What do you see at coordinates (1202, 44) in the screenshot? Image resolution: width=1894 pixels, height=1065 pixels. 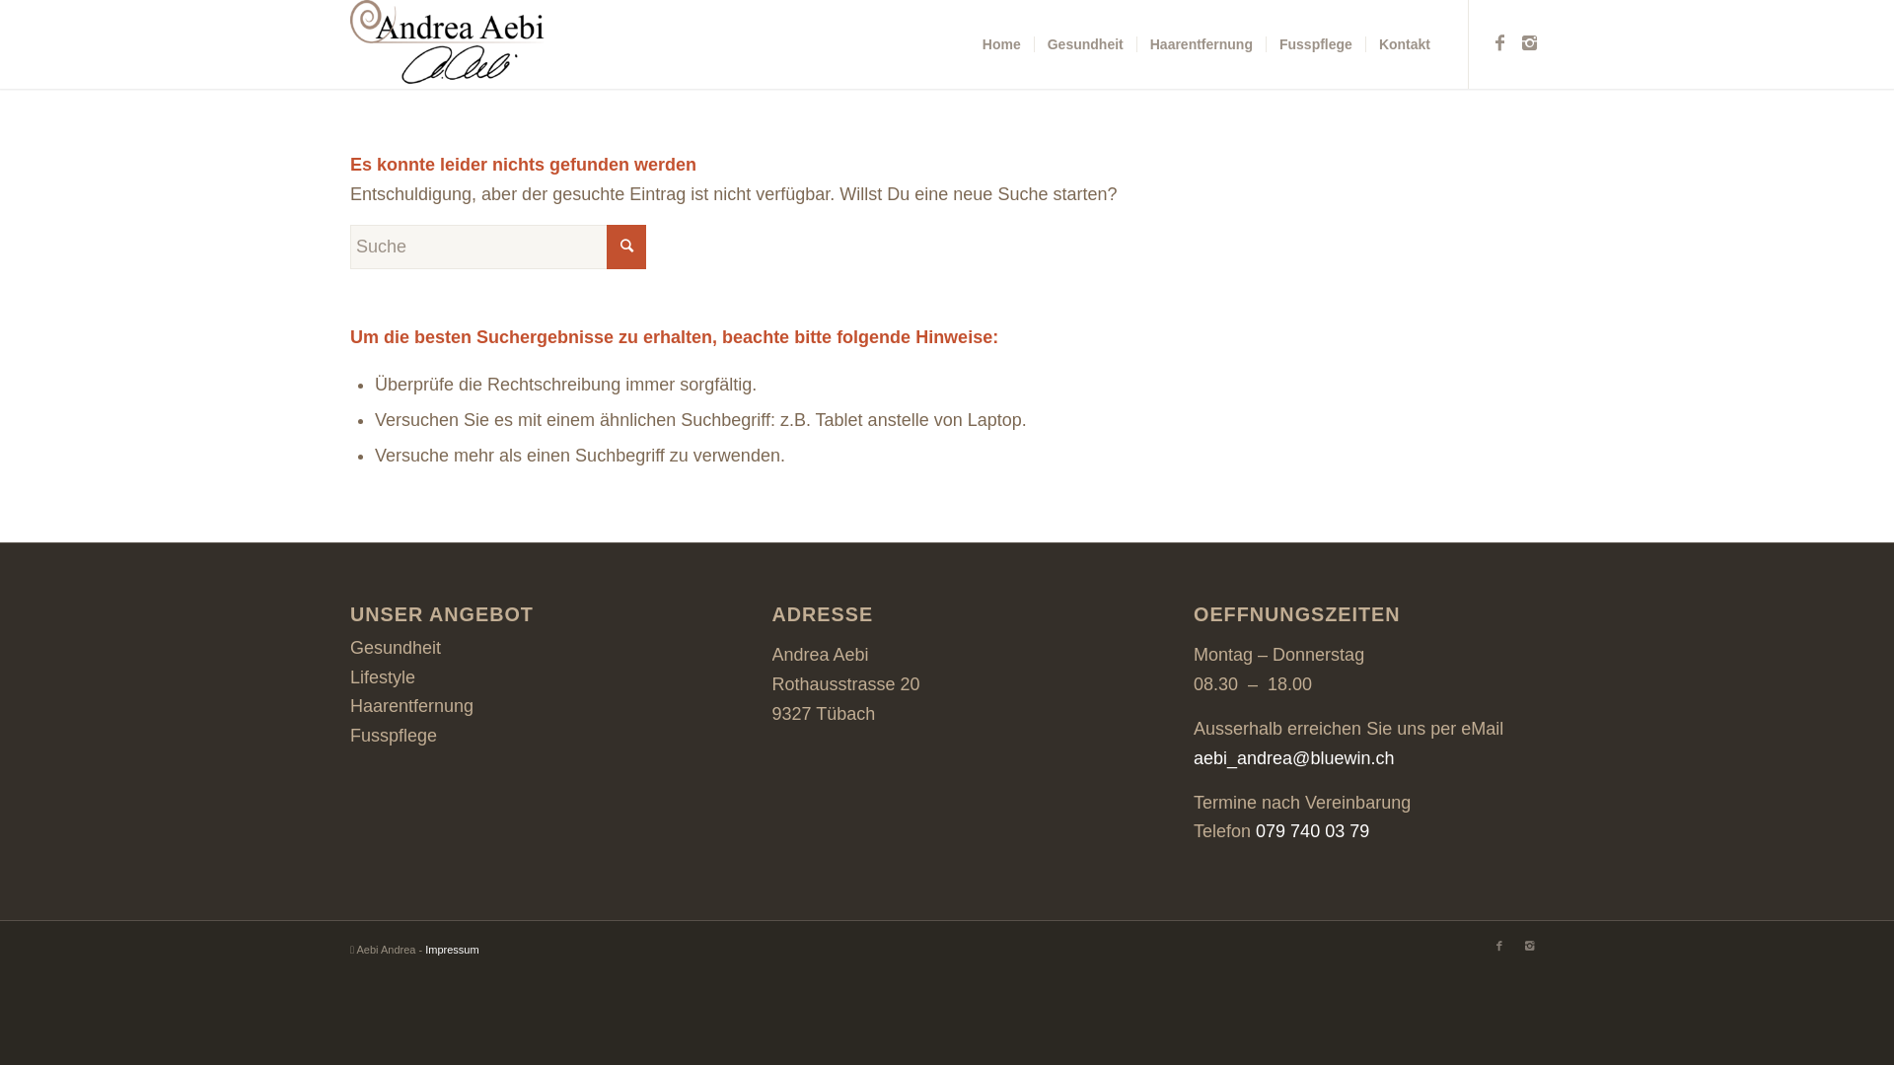 I see `Haarentfernung` at bounding box center [1202, 44].